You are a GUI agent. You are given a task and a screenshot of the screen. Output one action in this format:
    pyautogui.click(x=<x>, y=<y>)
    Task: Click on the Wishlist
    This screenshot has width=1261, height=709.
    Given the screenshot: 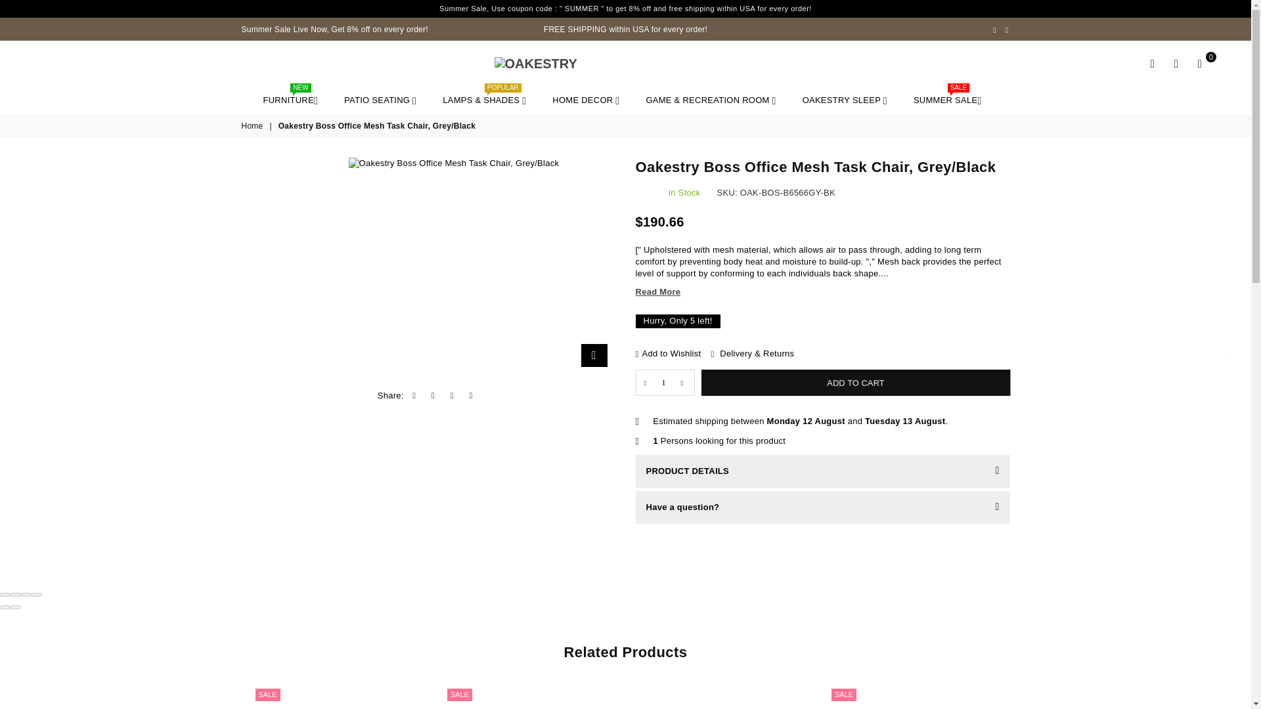 What is the action you would take?
    pyautogui.click(x=1176, y=64)
    